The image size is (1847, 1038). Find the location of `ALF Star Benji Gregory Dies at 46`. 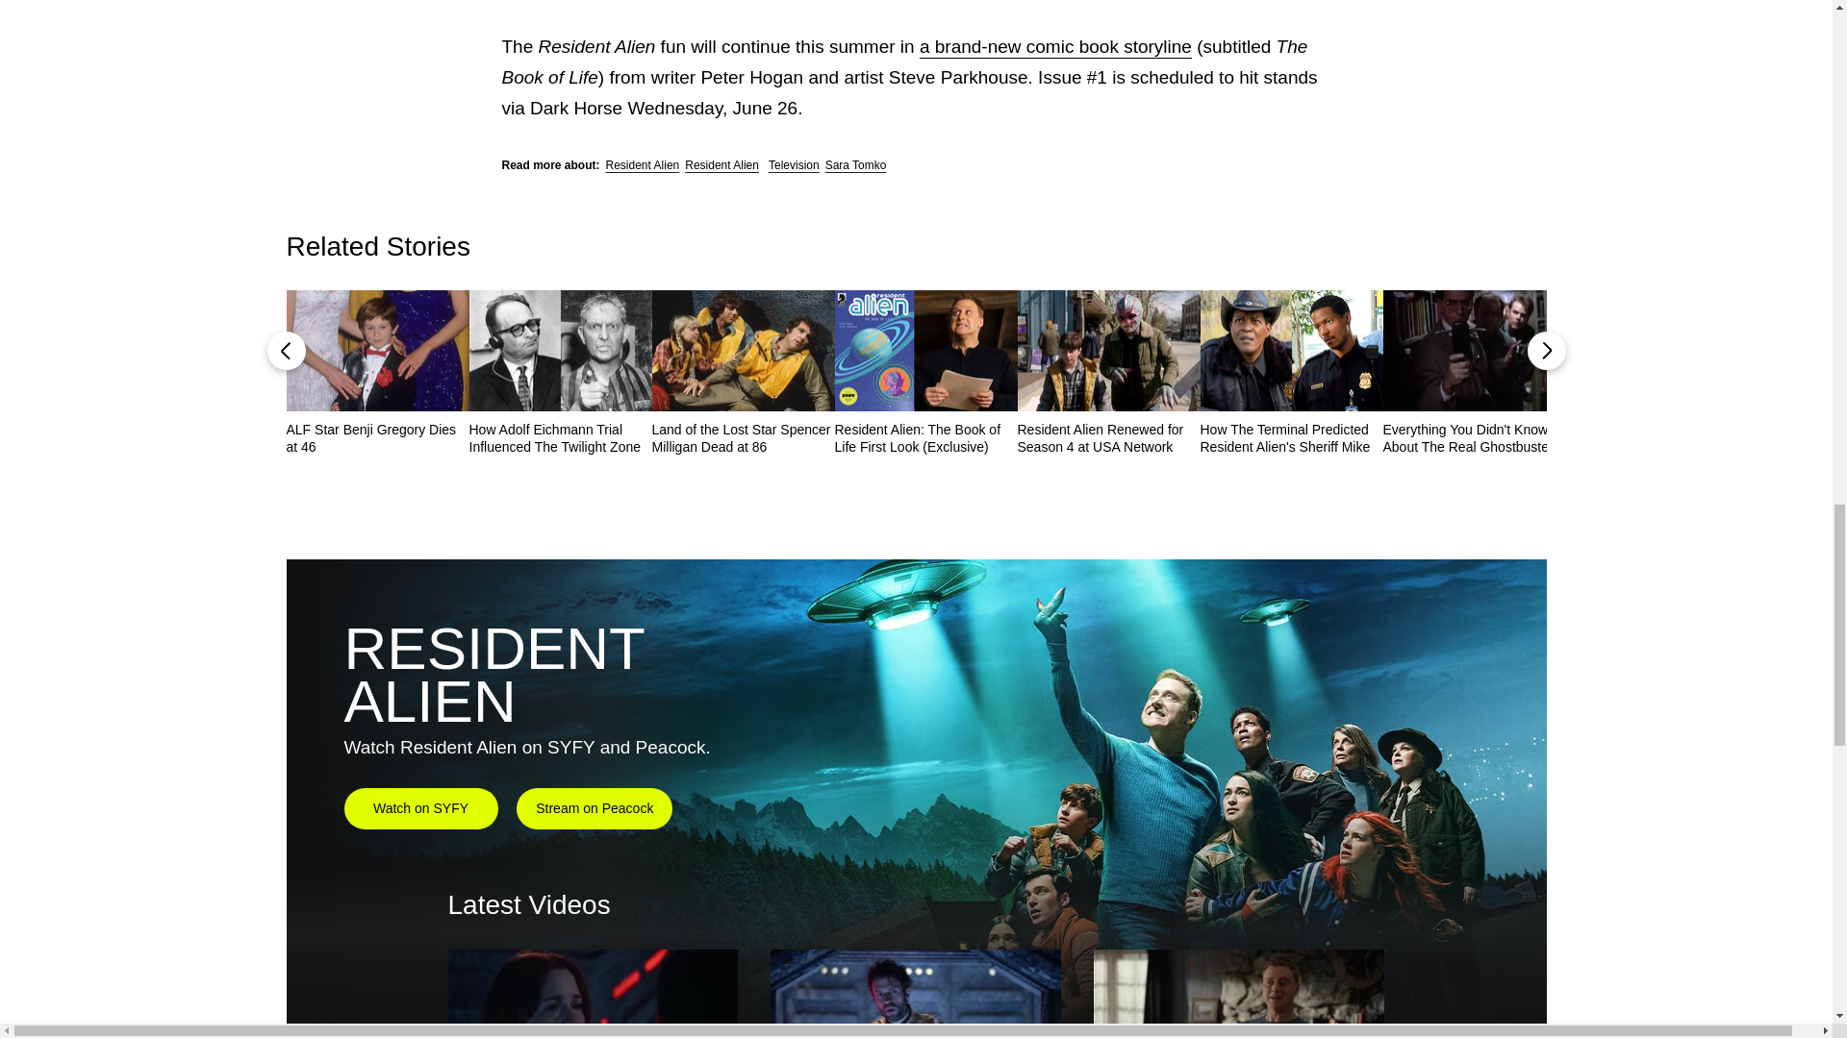

ALF Star Benji Gregory Dies at 46 is located at coordinates (377, 438).